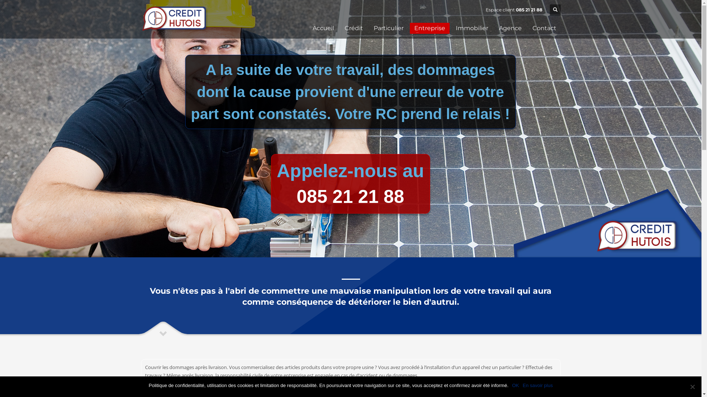 This screenshot has height=397, width=707. I want to click on Accueil, so click(323, 28).